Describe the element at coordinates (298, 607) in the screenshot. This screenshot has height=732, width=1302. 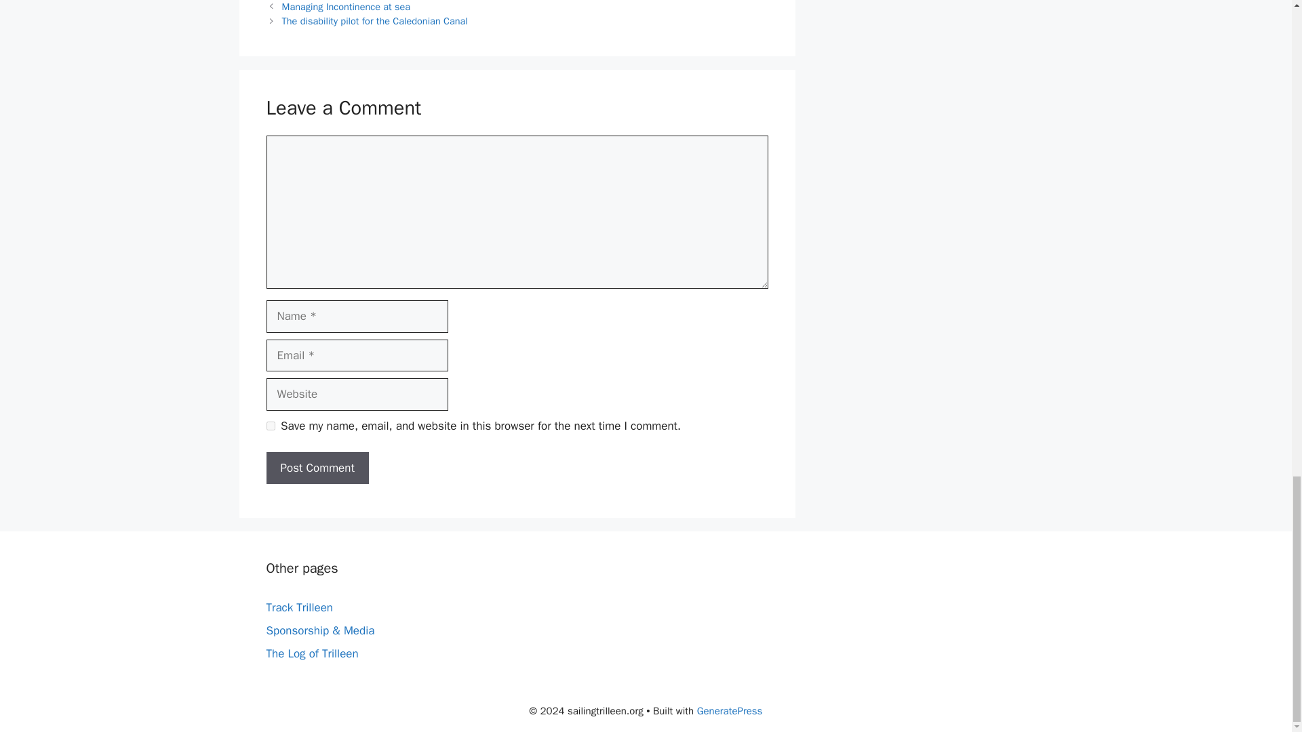
I see `Track Trilleen` at that location.